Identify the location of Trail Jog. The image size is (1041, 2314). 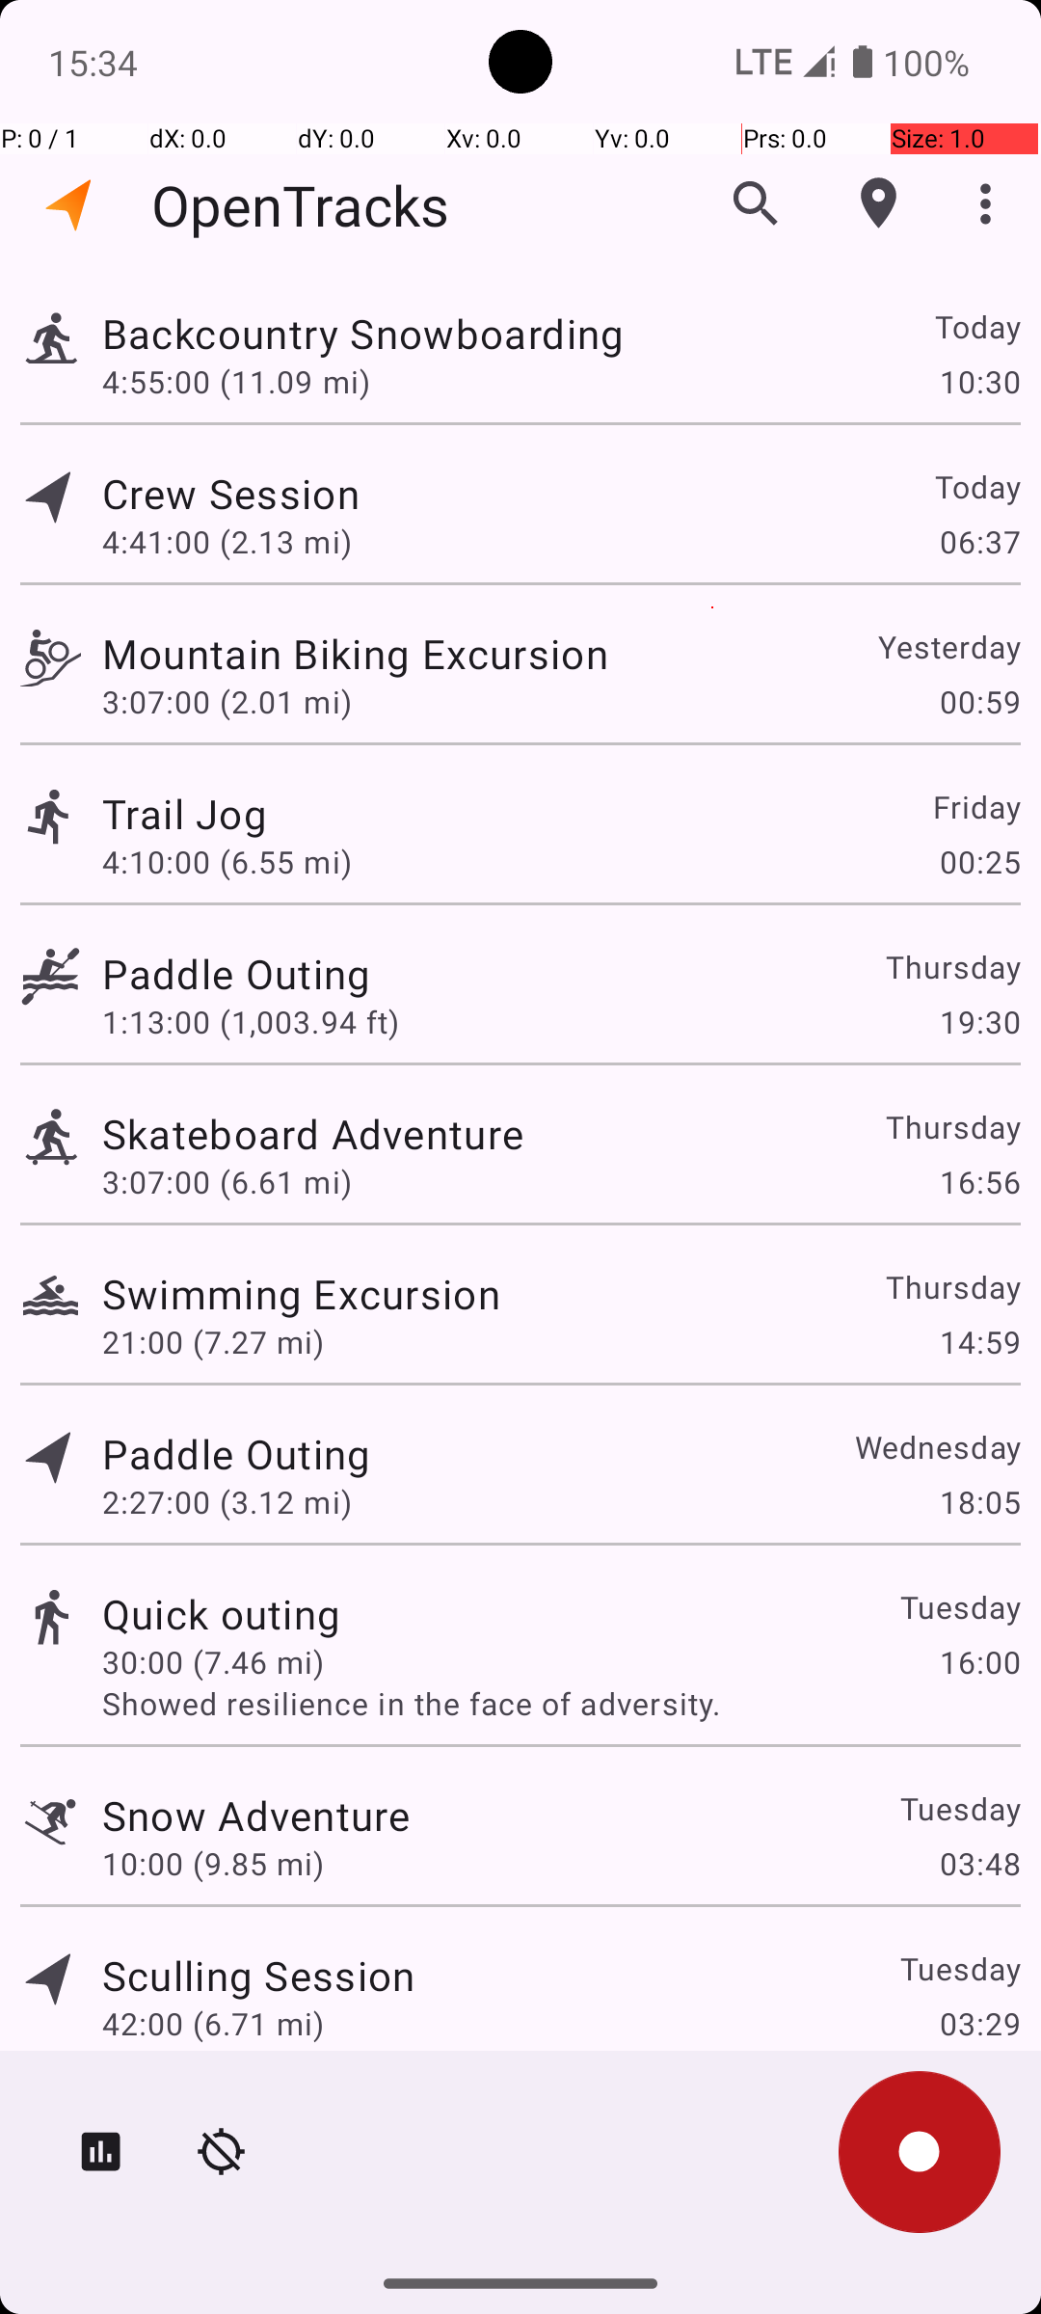
(185, 814).